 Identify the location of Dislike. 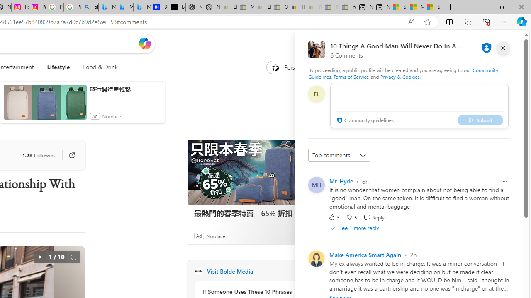
(351, 217).